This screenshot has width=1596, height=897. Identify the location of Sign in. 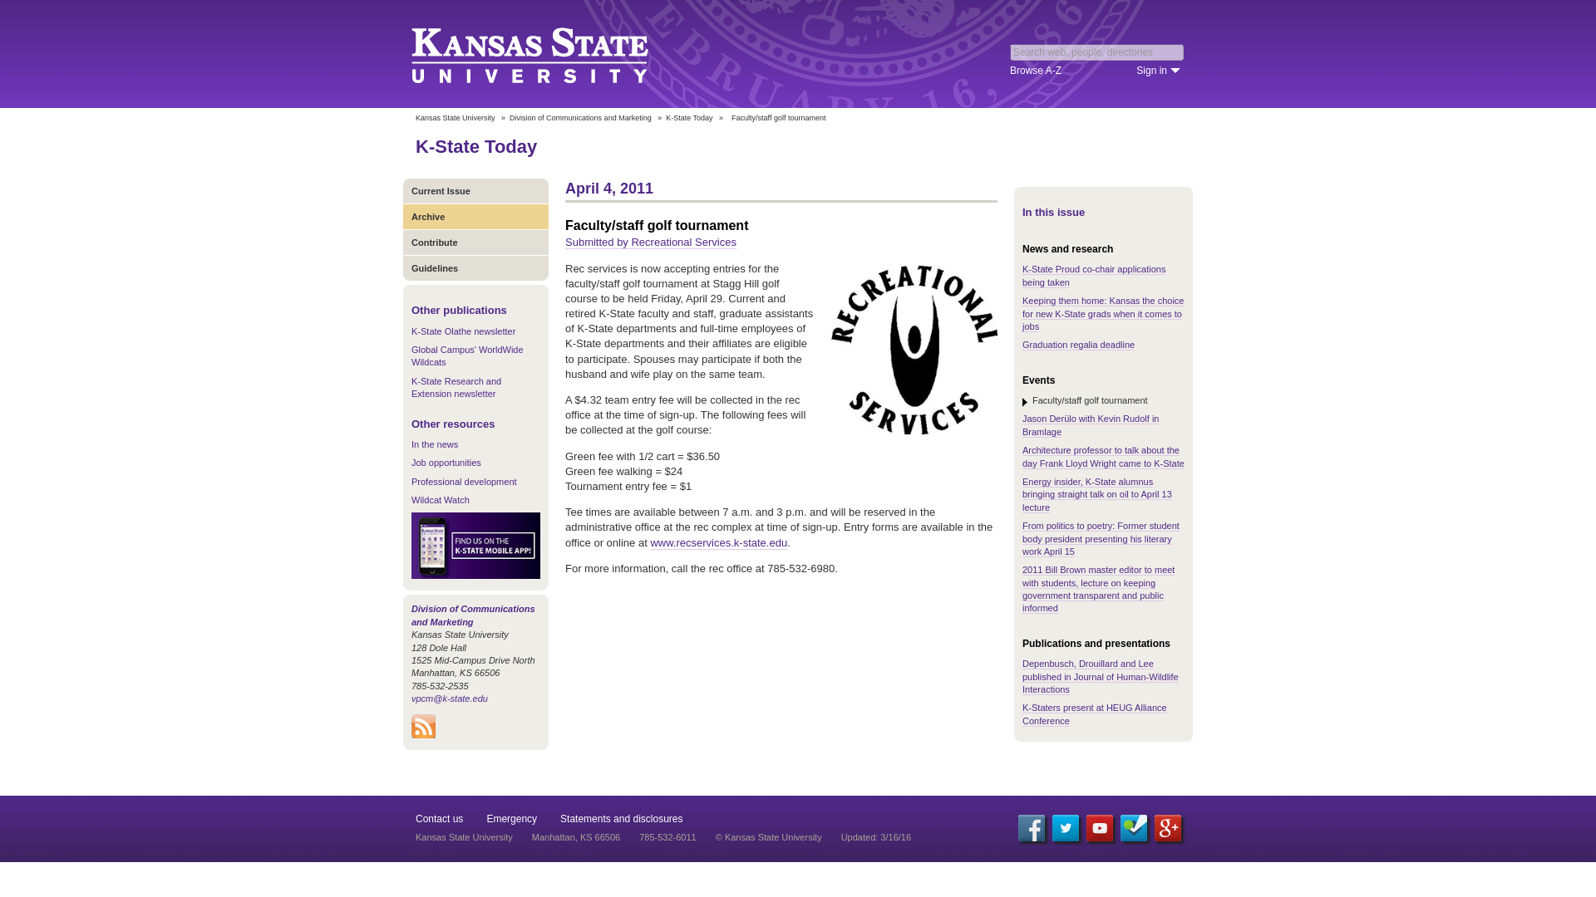
(1159, 70).